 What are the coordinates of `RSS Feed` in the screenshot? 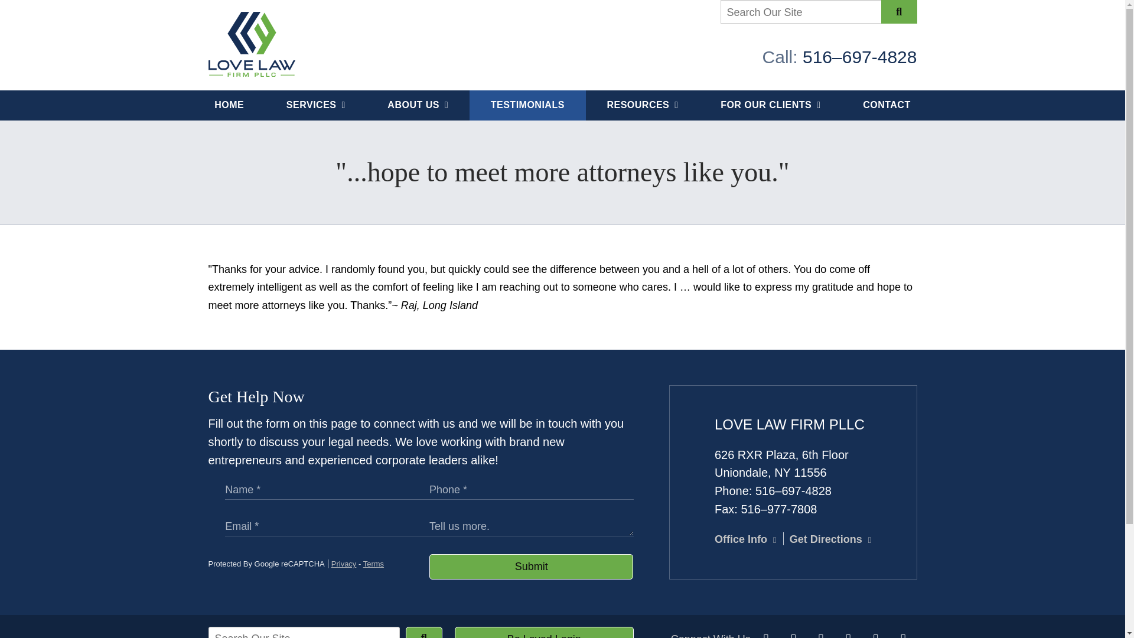 It's located at (903, 635).